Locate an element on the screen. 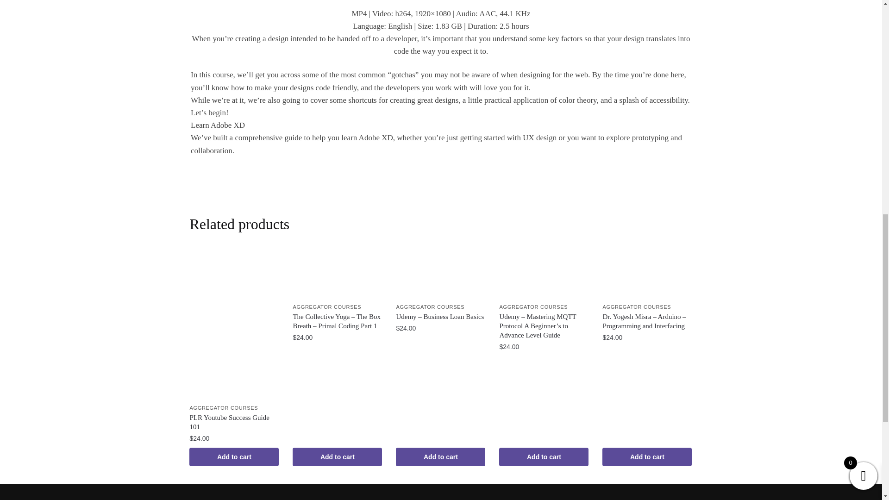 The width and height of the screenshot is (889, 500). AGGREGATOR COURSES is located at coordinates (223, 407).